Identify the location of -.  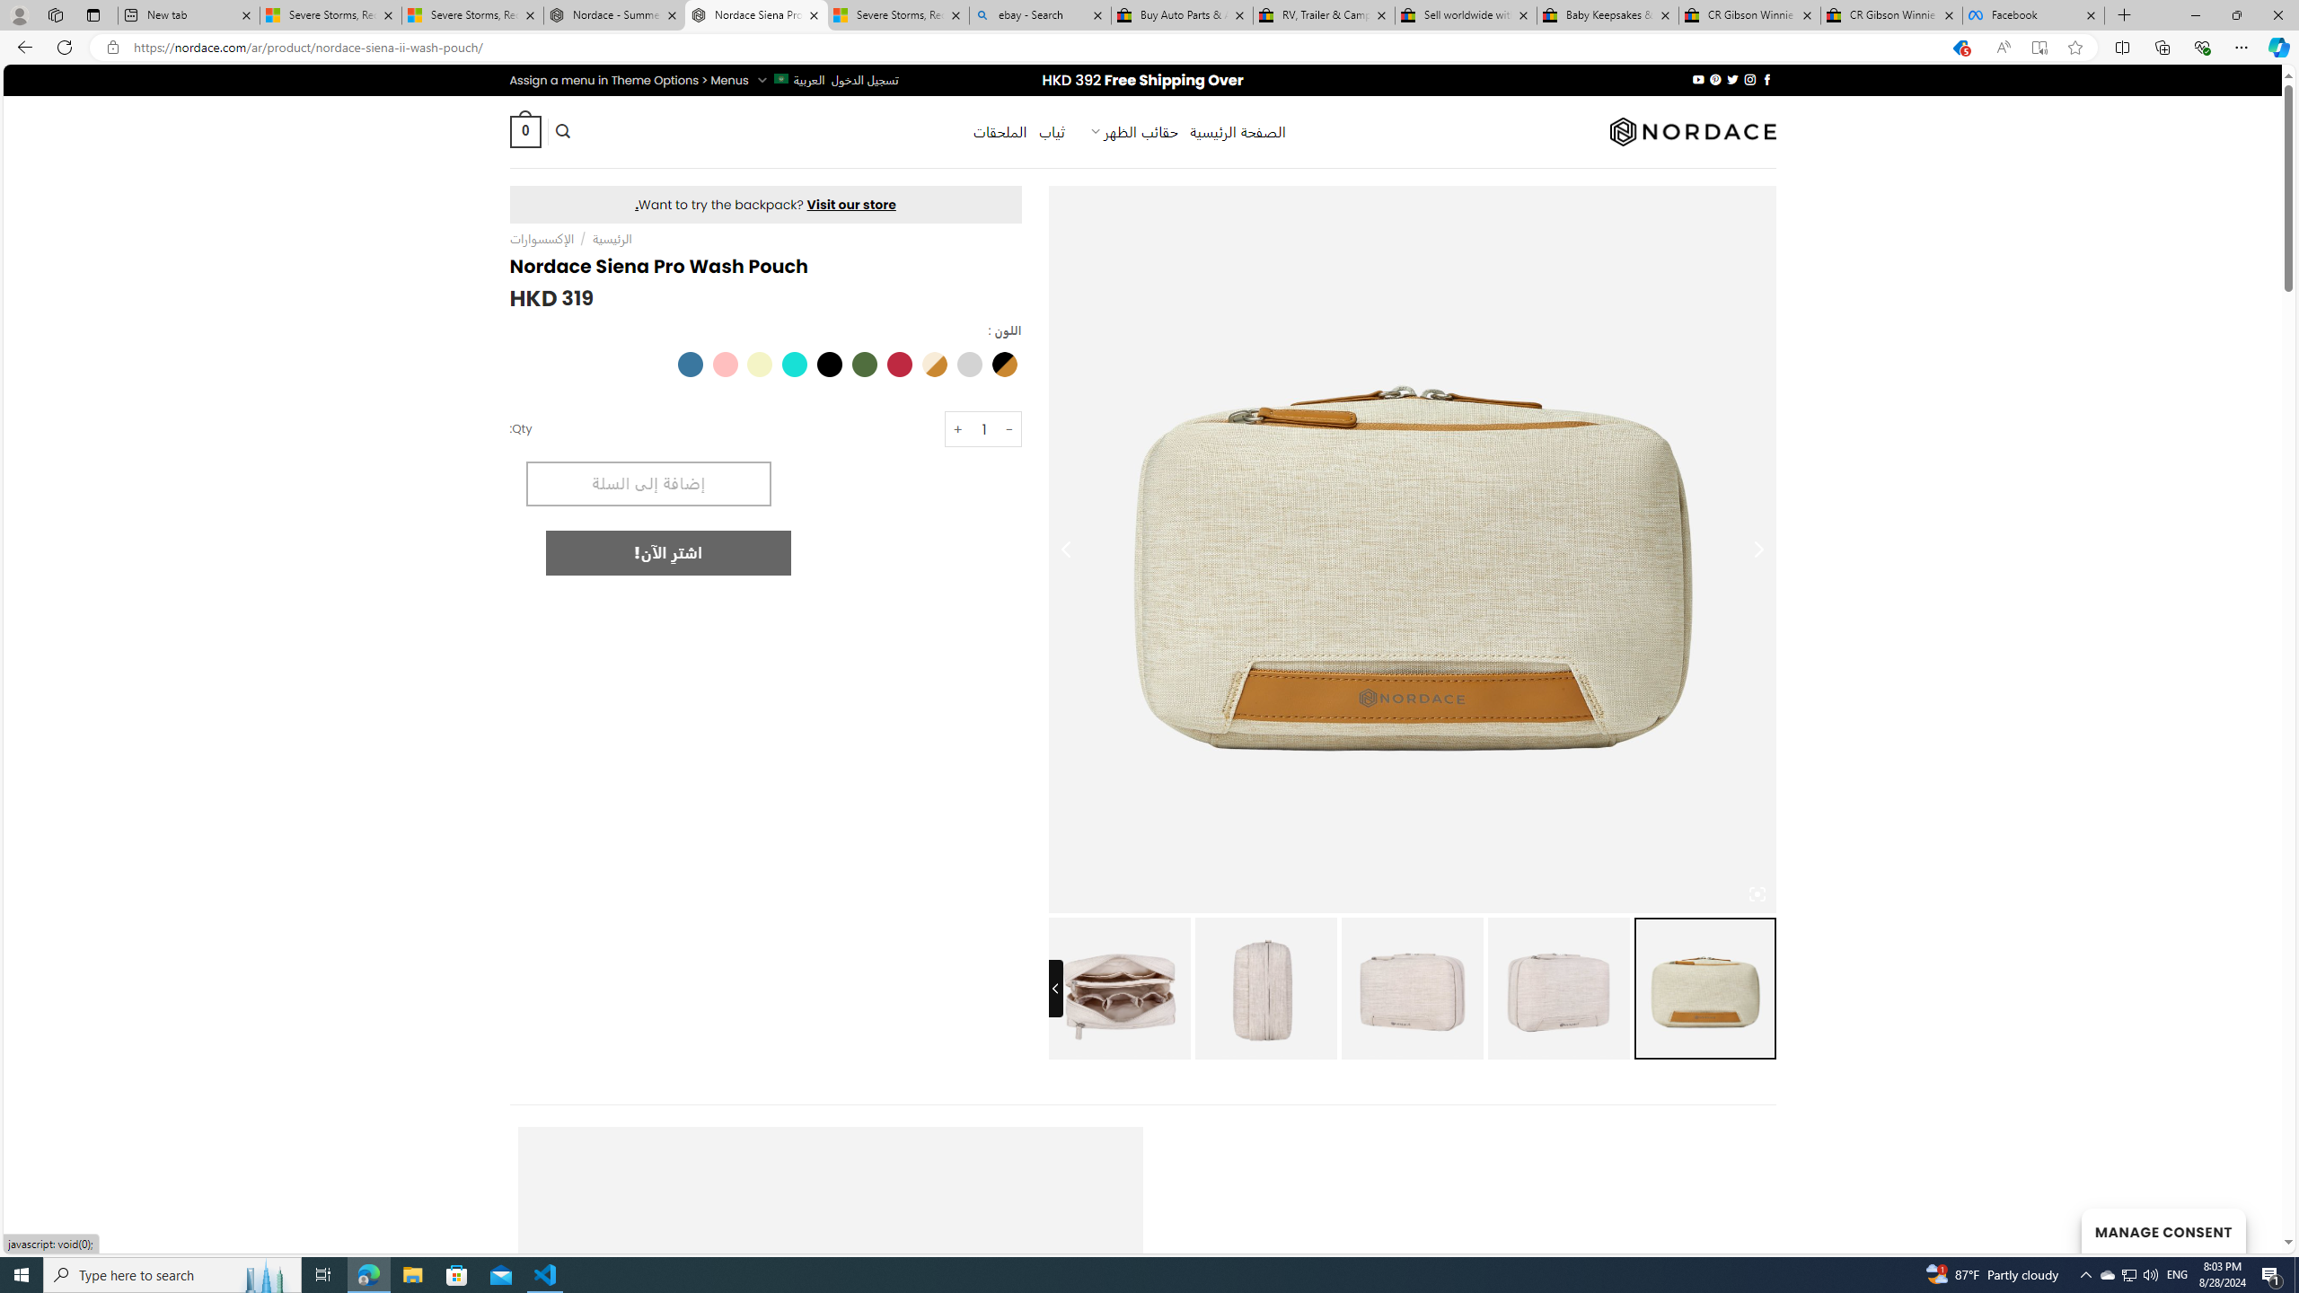
(1010, 429).